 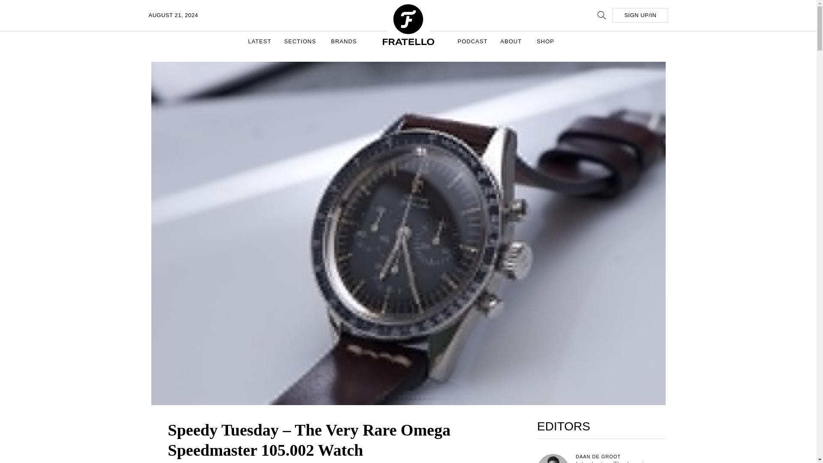 What do you see at coordinates (301, 41) in the screenshot?
I see `SECTIONS` at bounding box center [301, 41].